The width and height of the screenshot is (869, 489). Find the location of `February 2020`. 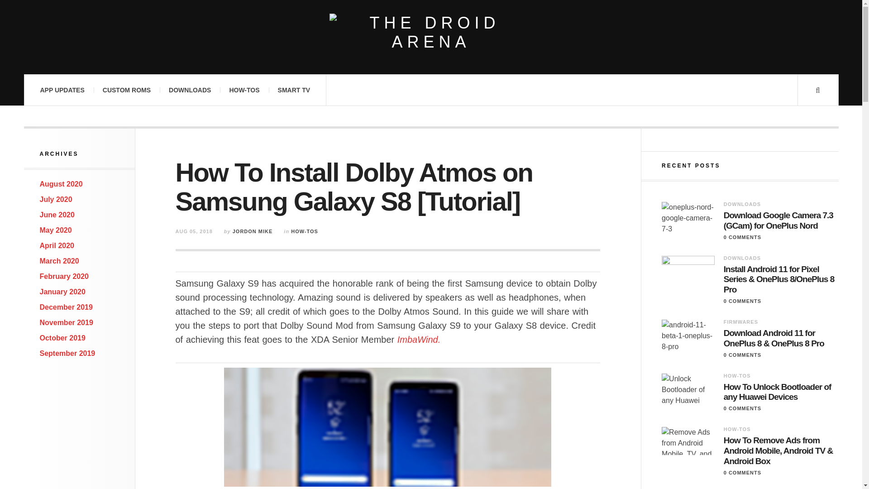

February 2020 is located at coordinates (64, 276).